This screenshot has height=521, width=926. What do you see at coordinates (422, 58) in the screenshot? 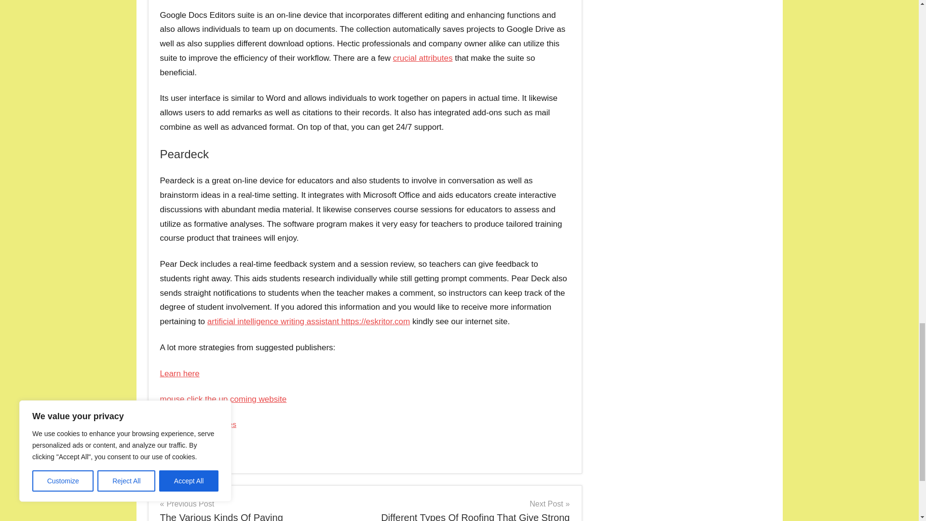
I see `crucial attributes` at bounding box center [422, 58].